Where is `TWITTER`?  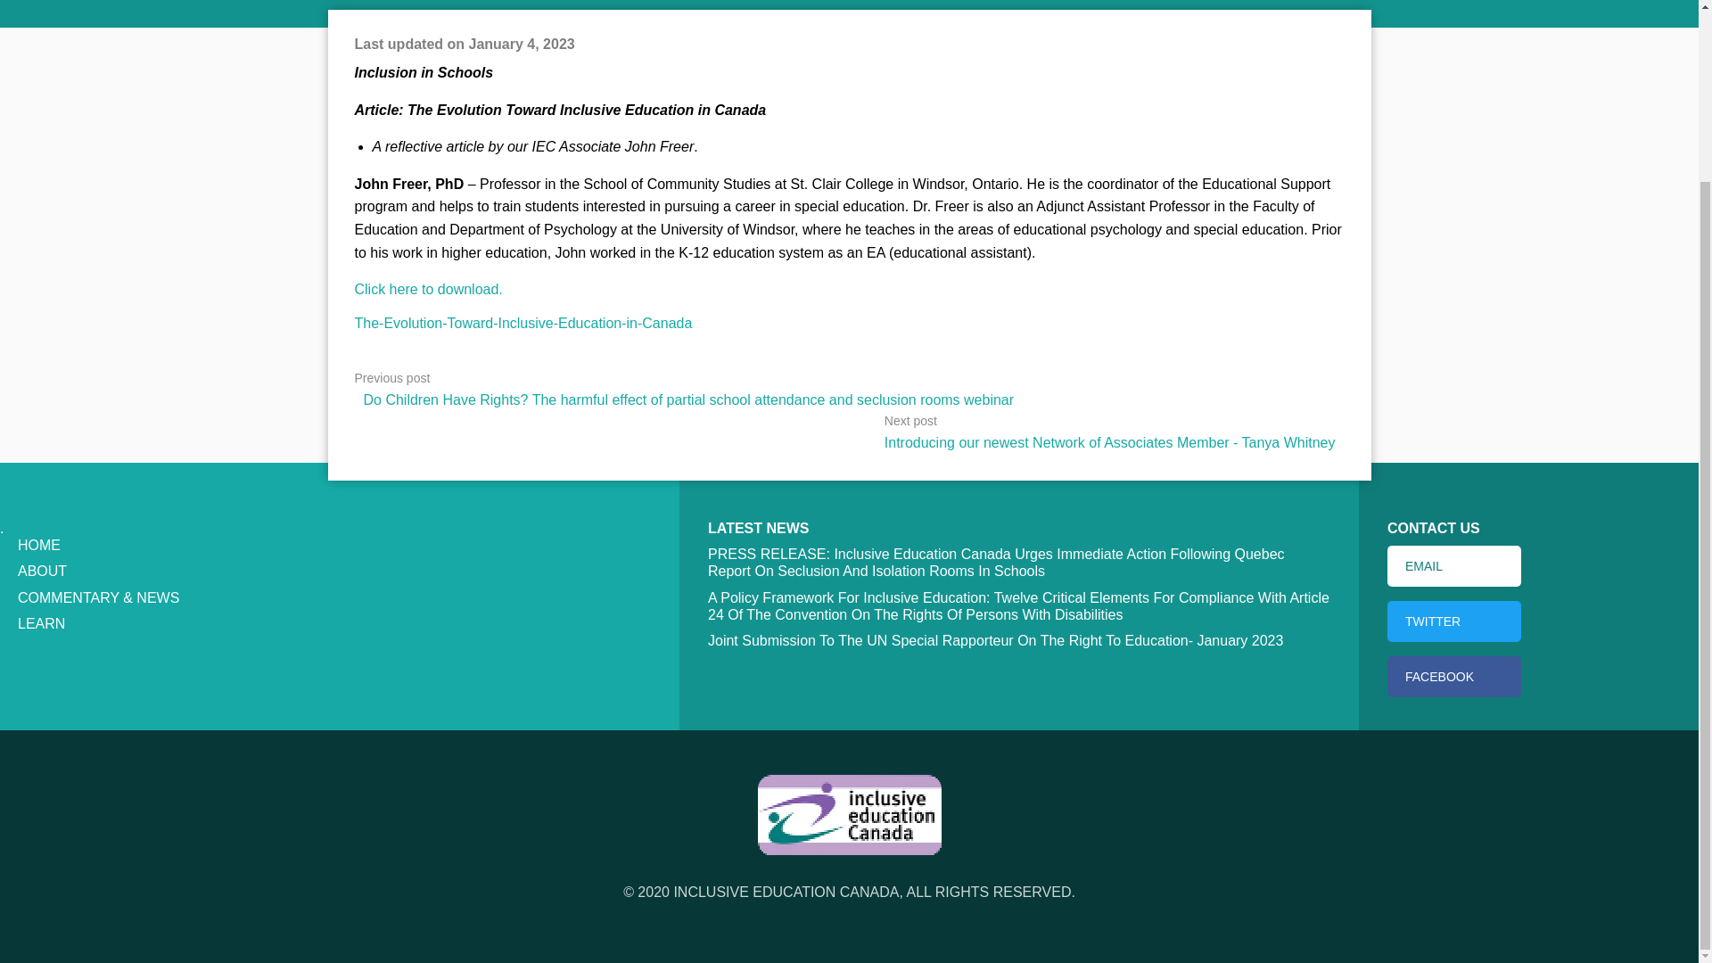
TWITTER is located at coordinates (1453, 621).